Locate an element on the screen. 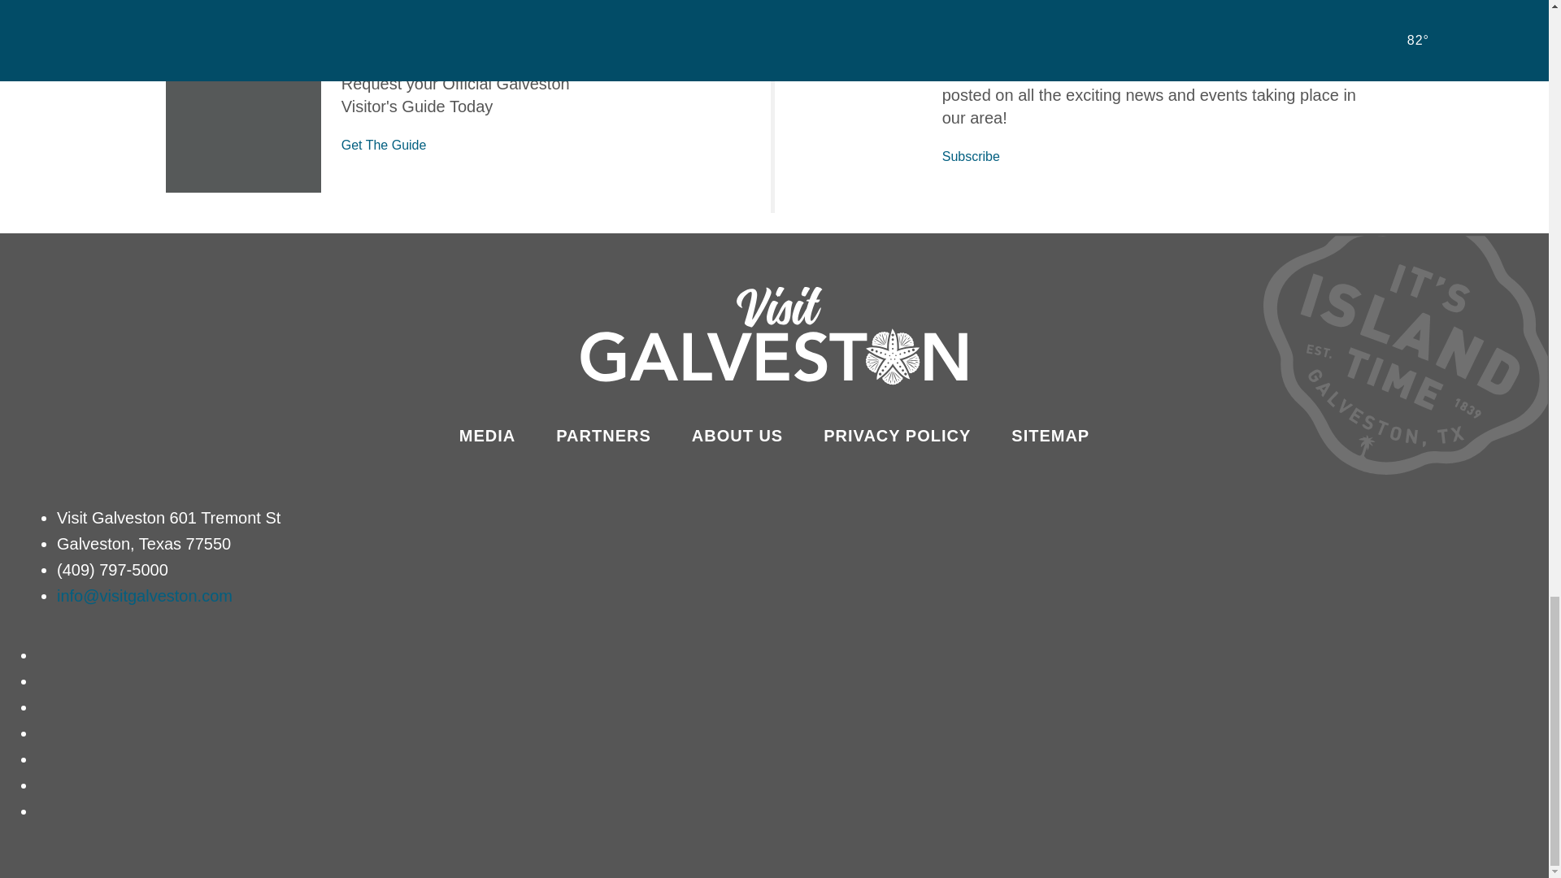 Image resolution: width=1561 pixels, height=878 pixels. Twitter is located at coordinates (46, 707).